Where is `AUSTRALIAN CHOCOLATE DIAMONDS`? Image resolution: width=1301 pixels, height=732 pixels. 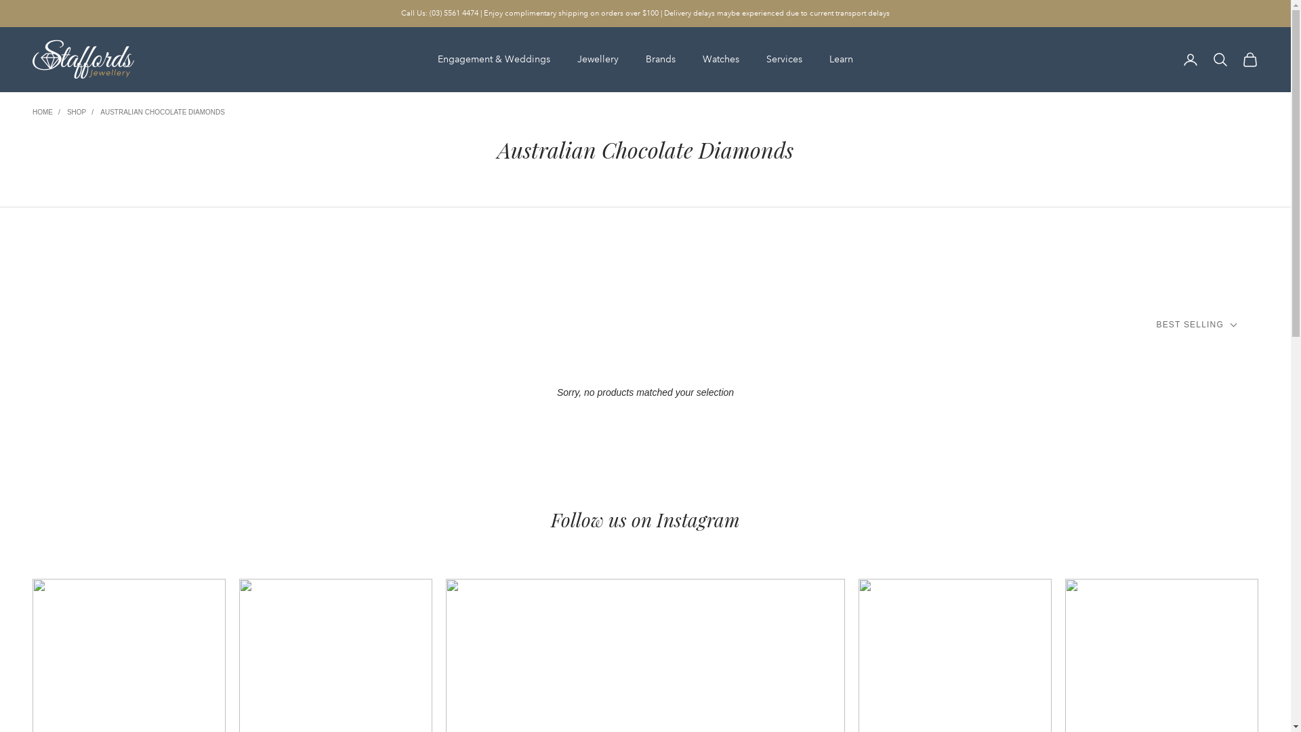
AUSTRALIAN CHOCOLATE DIAMONDS is located at coordinates (163, 113).